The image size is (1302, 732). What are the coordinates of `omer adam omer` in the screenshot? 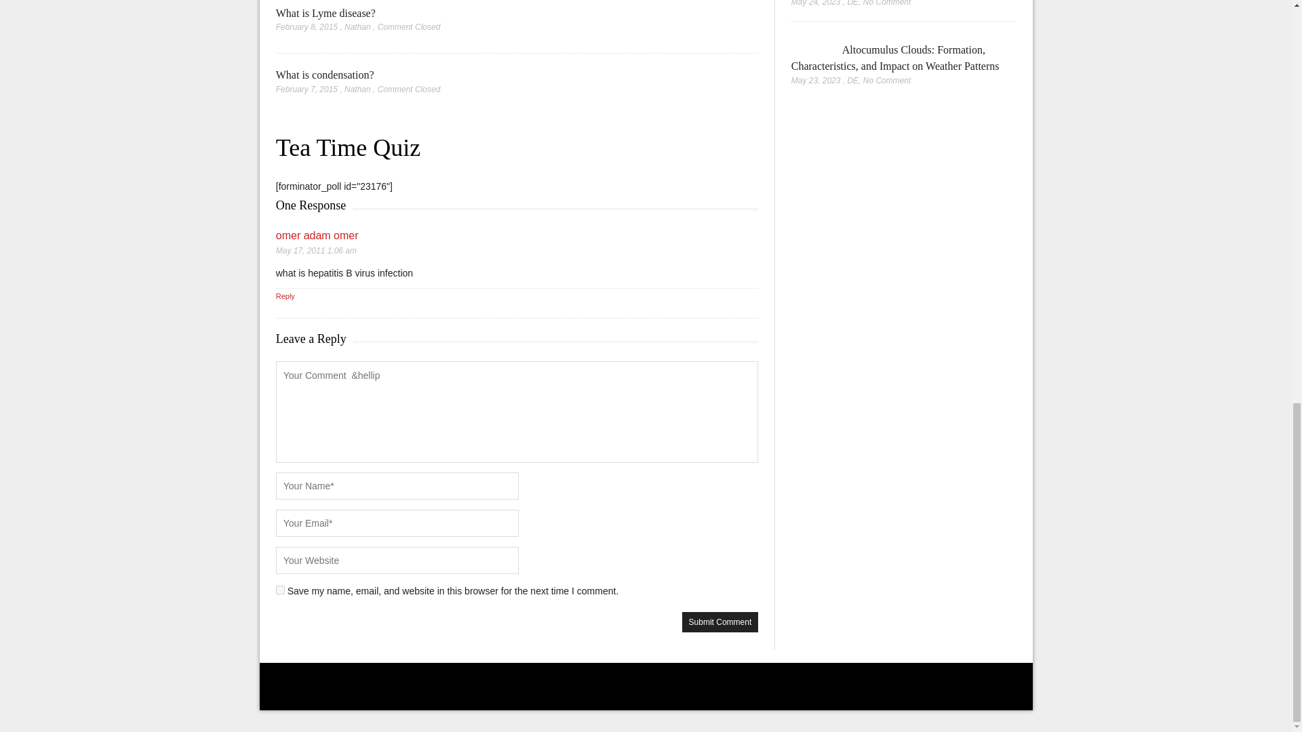 It's located at (317, 236).